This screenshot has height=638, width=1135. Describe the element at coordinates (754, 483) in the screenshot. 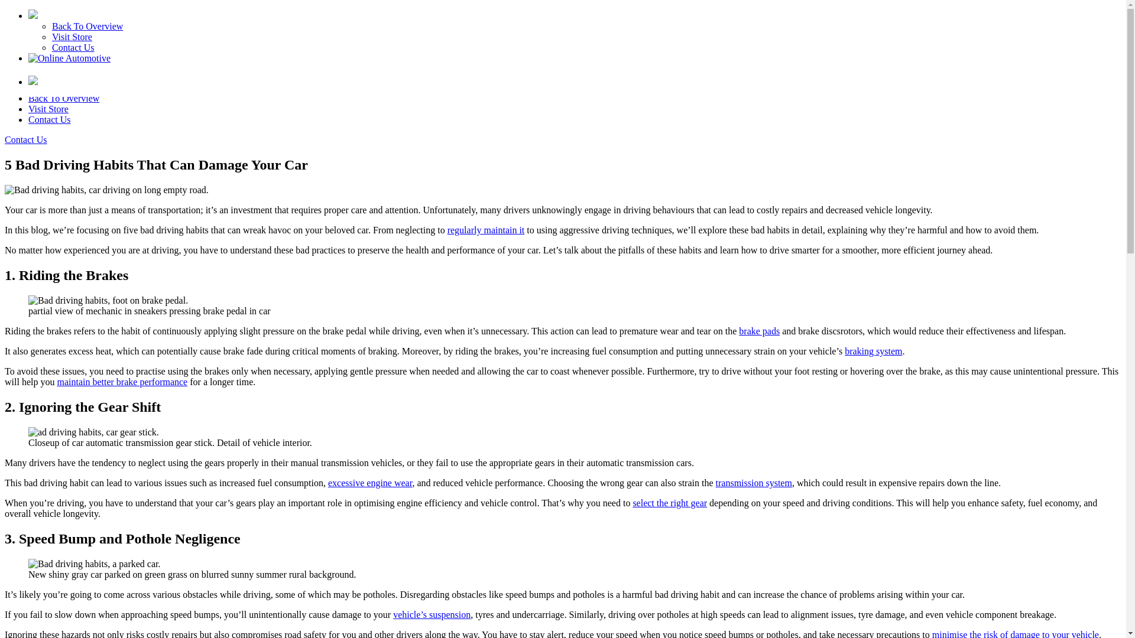

I see `transmission system` at that location.